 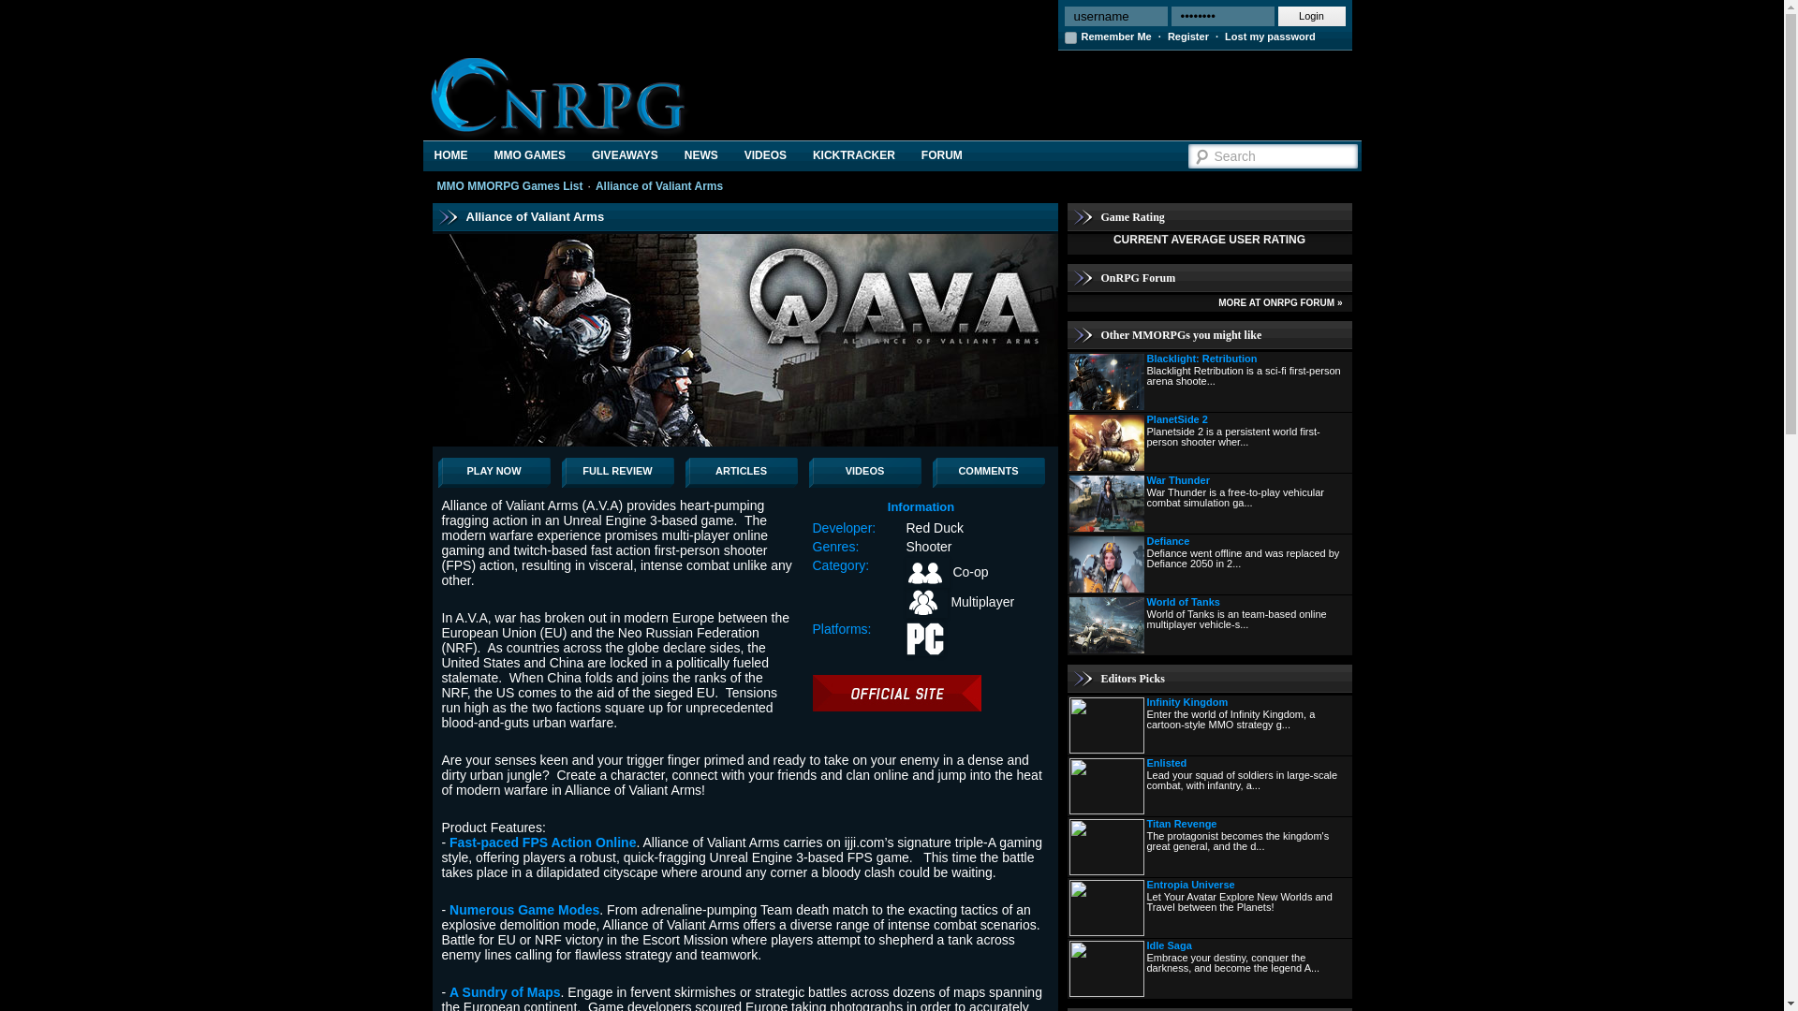 What do you see at coordinates (658, 186) in the screenshot?
I see `Alliance of Valiant Arms` at bounding box center [658, 186].